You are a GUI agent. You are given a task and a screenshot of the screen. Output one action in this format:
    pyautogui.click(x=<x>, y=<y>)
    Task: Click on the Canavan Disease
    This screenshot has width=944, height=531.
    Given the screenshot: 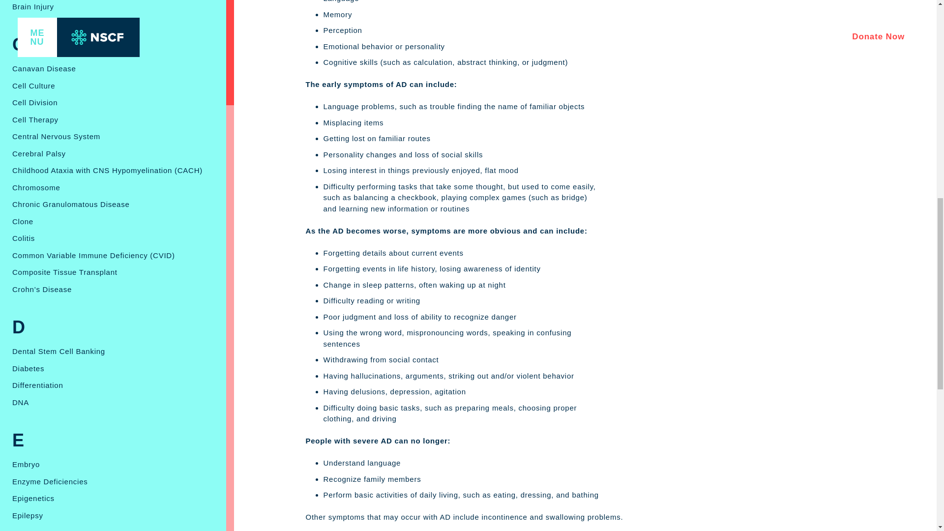 What is the action you would take?
    pyautogui.click(x=44, y=69)
    